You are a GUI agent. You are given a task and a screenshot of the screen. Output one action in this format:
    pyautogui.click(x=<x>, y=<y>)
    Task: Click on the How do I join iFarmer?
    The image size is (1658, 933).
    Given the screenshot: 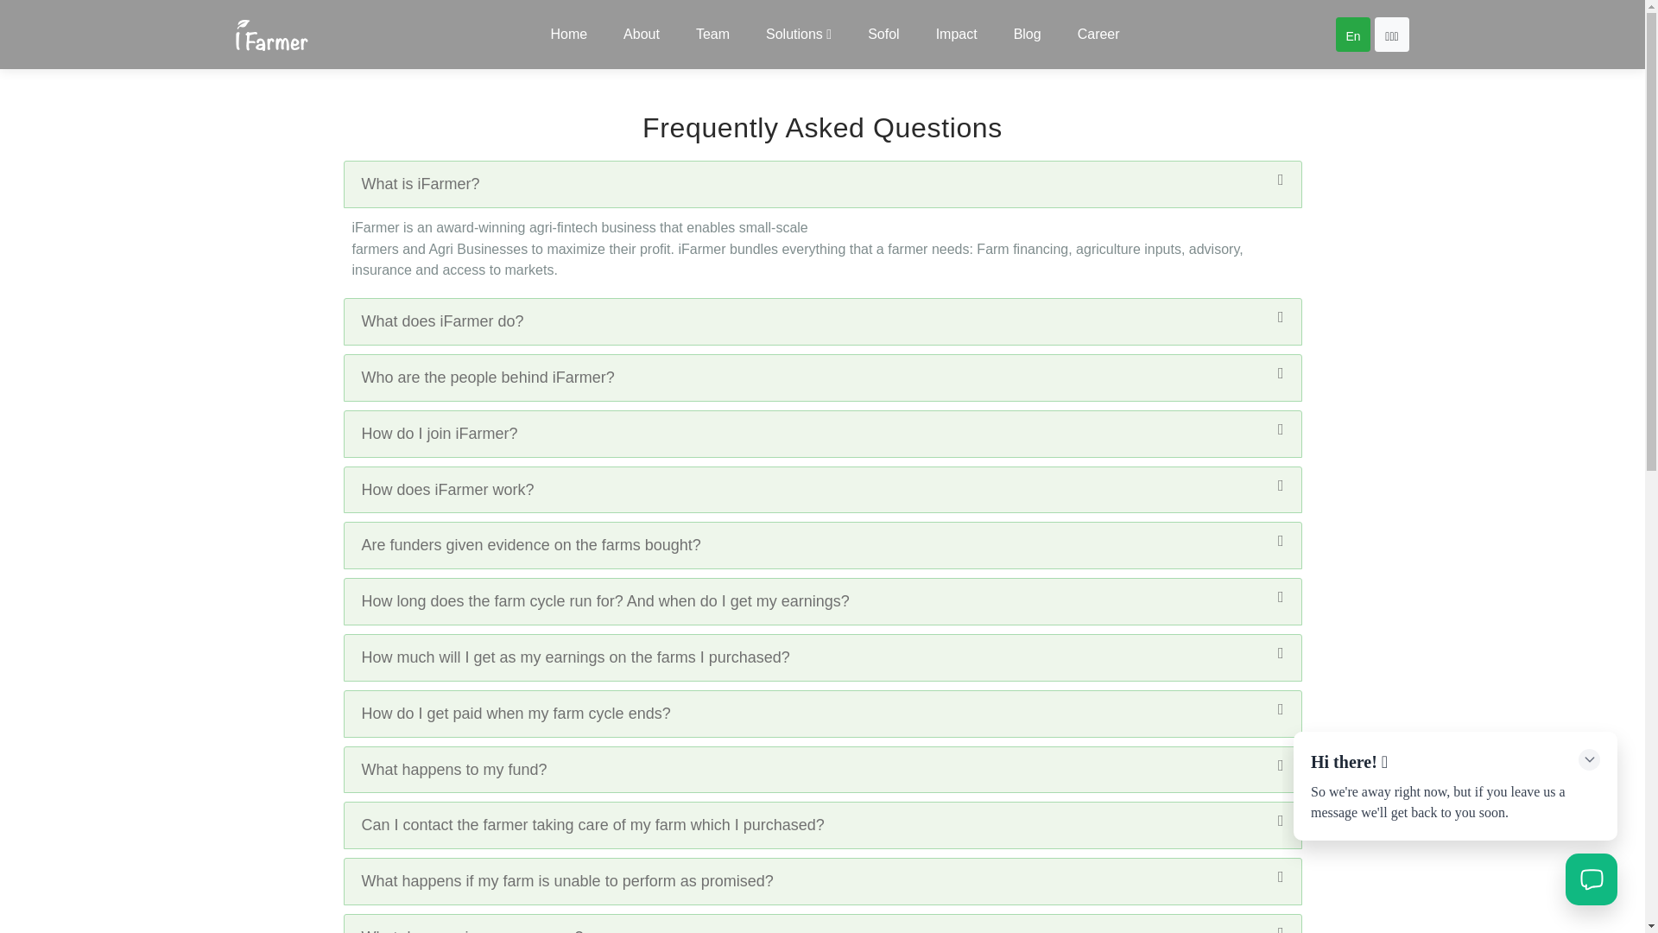 What is the action you would take?
    pyautogui.click(x=822, y=434)
    